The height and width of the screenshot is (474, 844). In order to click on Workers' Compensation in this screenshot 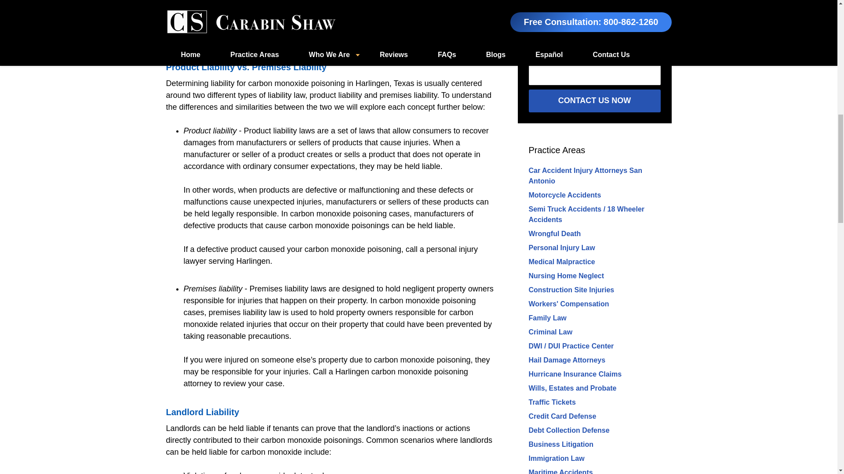, I will do `click(568, 304)`.